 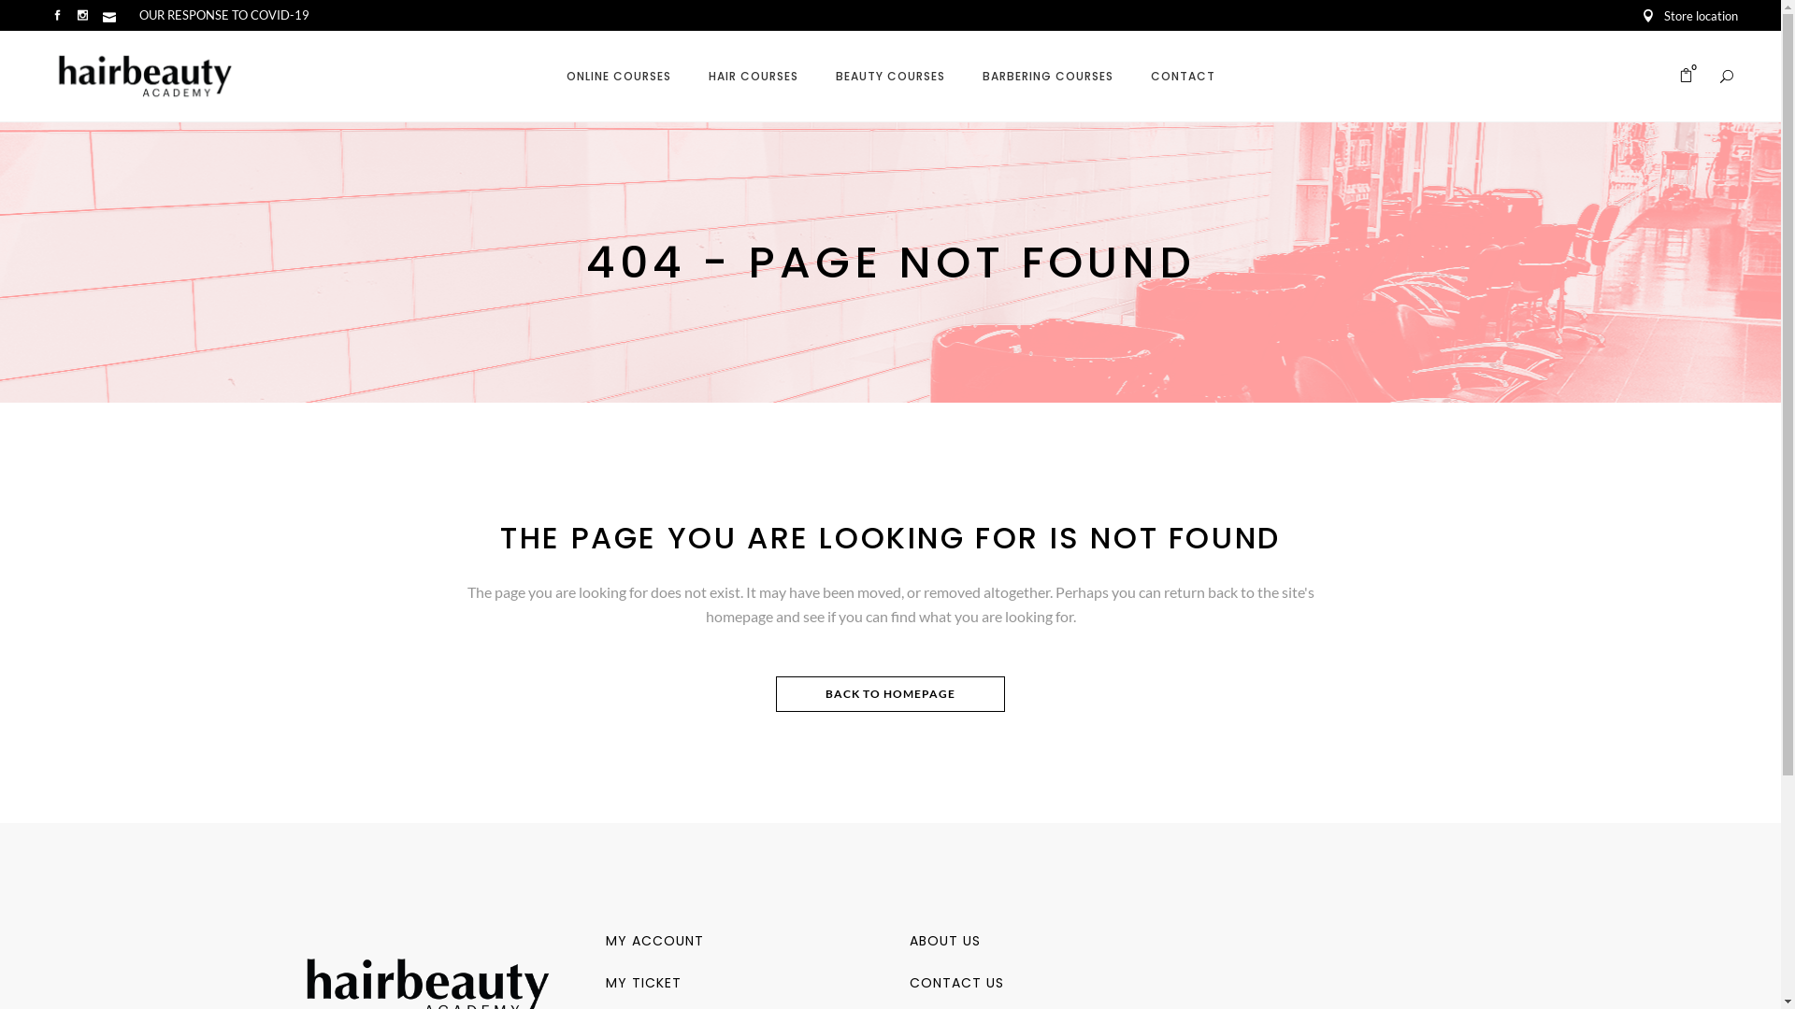 I want to click on BEAUTY COURSES, so click(x=890, y=77).